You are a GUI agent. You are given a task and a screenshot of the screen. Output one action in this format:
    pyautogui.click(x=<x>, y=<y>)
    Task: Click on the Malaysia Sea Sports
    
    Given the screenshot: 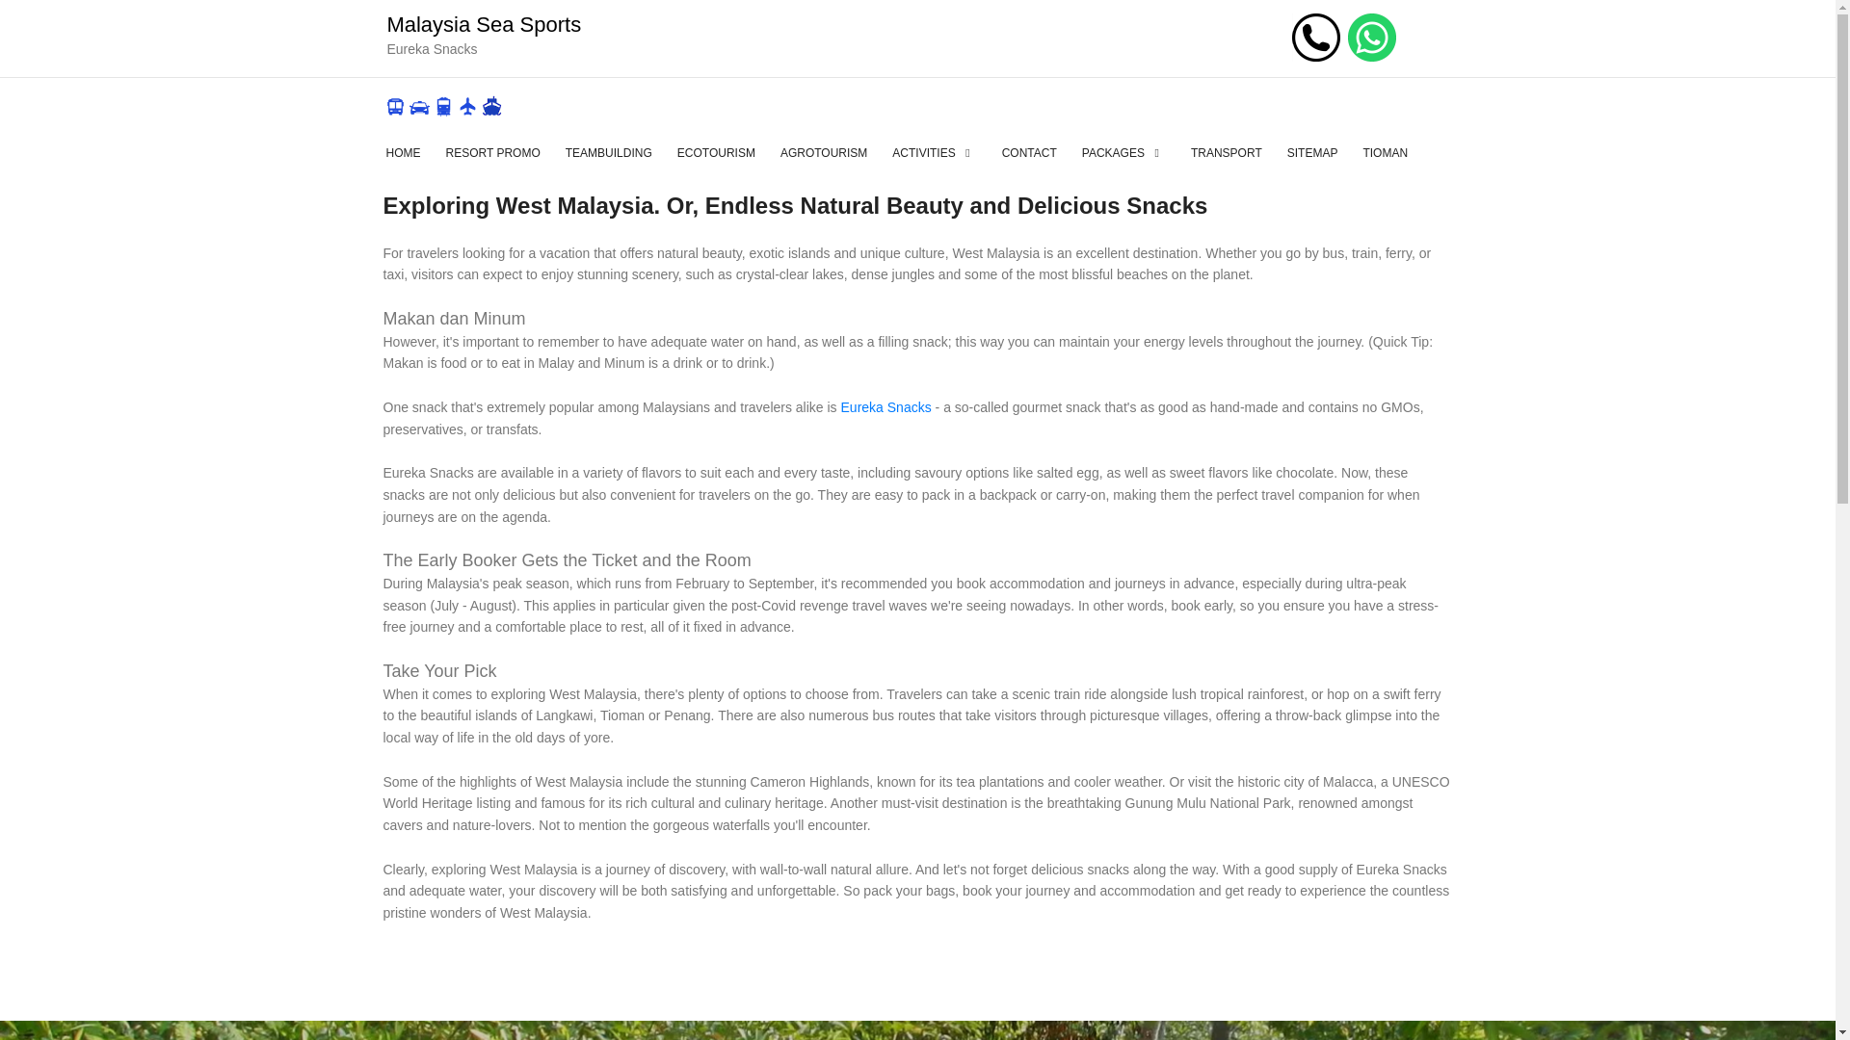 What is the action you would take?
    pyautogui.click(x=484, y=23)
    